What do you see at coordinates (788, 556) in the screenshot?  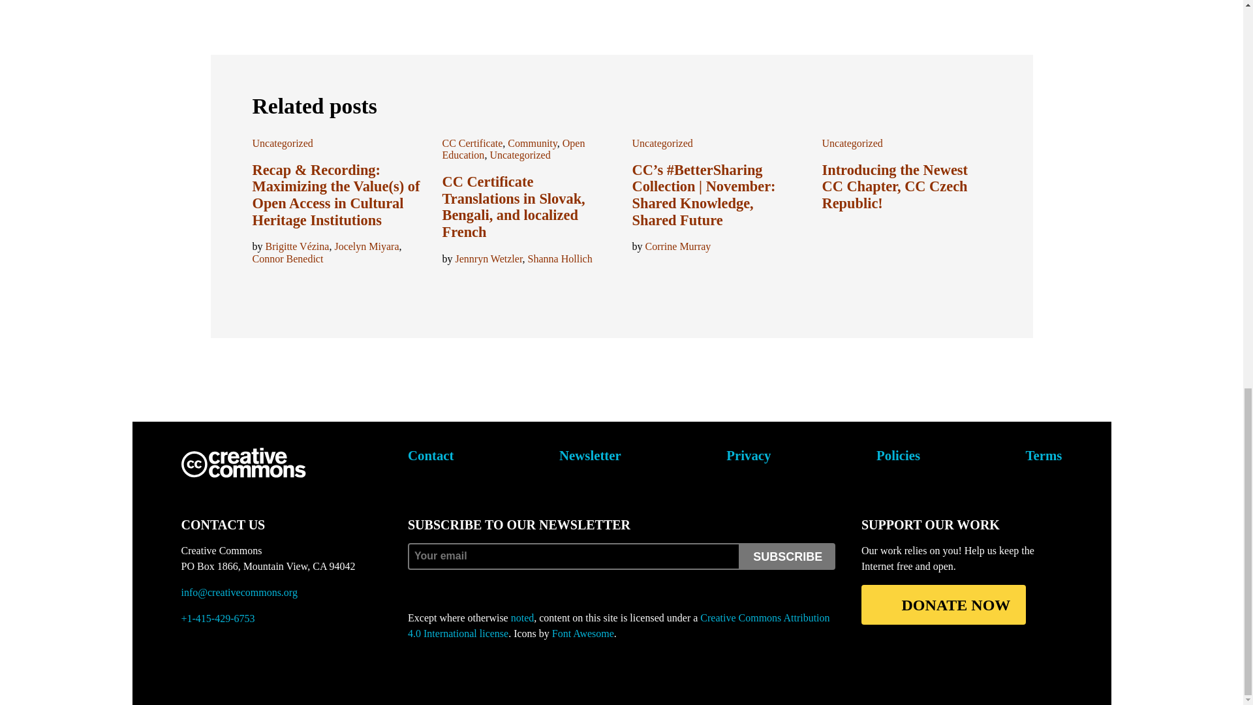 I see `subscribe` at bounding box center [788, 556].